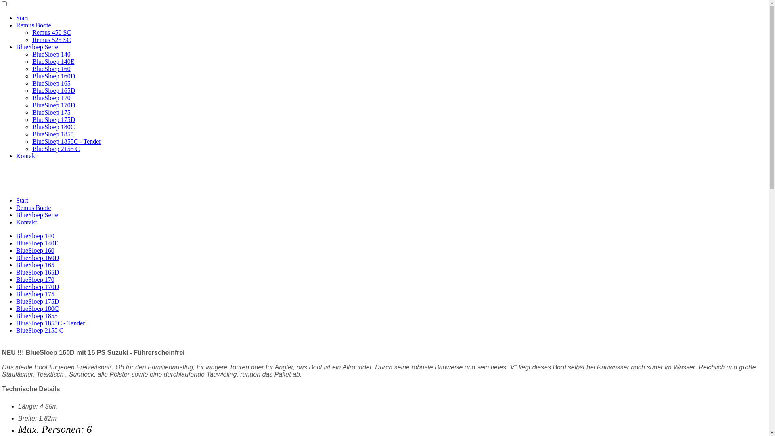 The image size is (775, 436). What do you see at coordinates (36, 294) in the screenshot?
I see `BlueSloep 175` at bounding box center [36, 294].